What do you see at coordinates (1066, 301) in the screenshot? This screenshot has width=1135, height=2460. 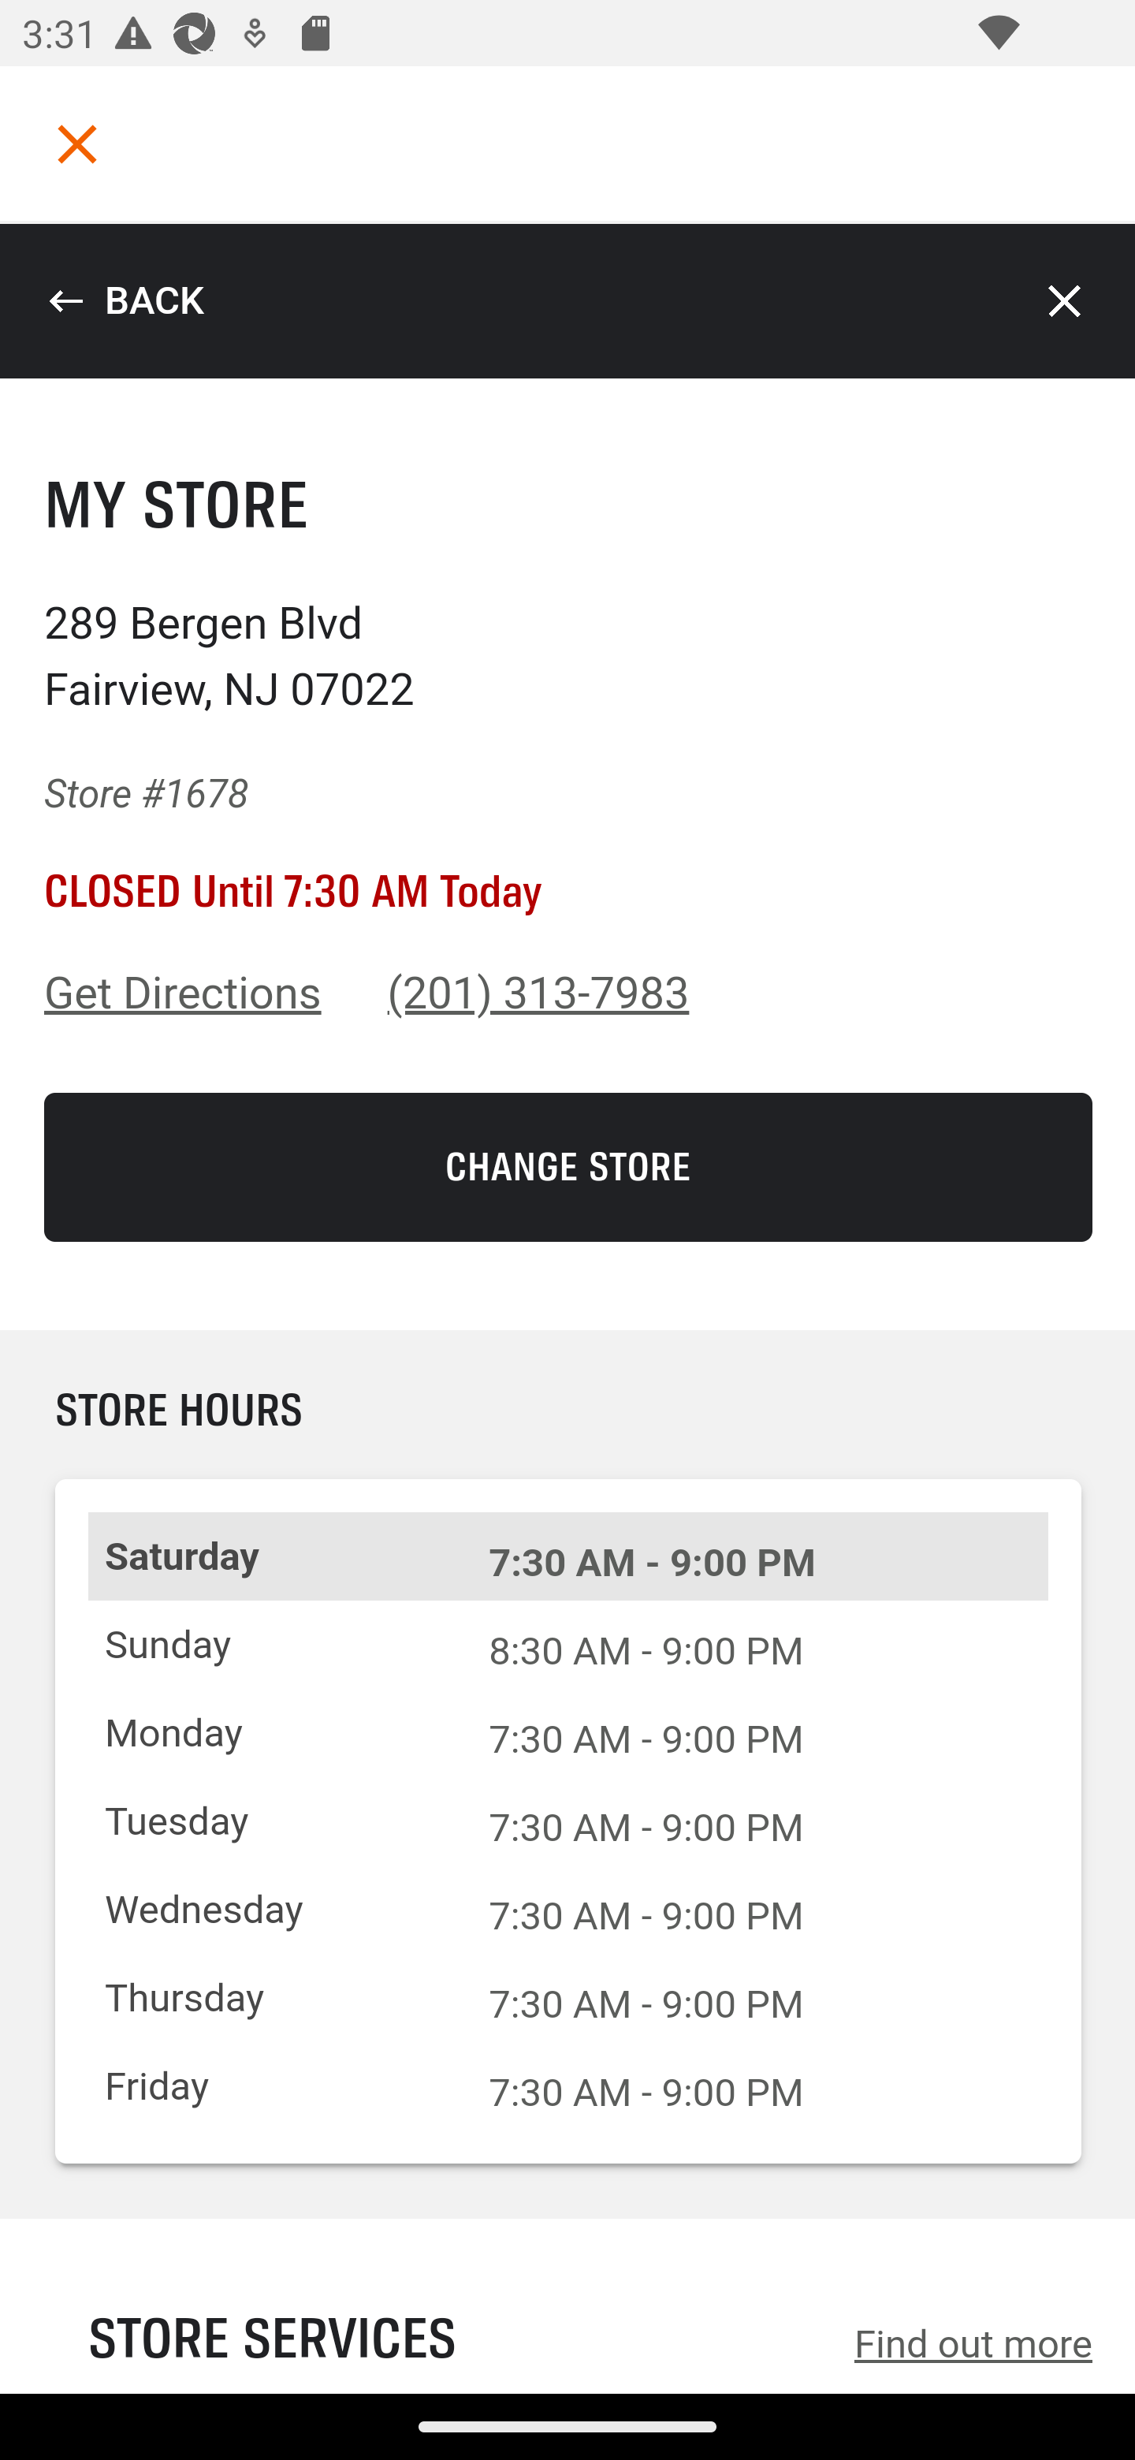 I see `Close` at bounding box center [1066, 301].